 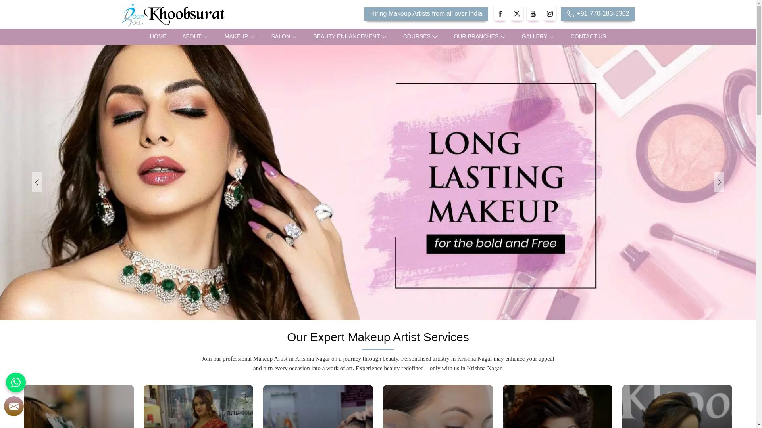 What do you see at coordinates (195, 36) in the screenshot?
I see `About` at bounding box center [195, 36].